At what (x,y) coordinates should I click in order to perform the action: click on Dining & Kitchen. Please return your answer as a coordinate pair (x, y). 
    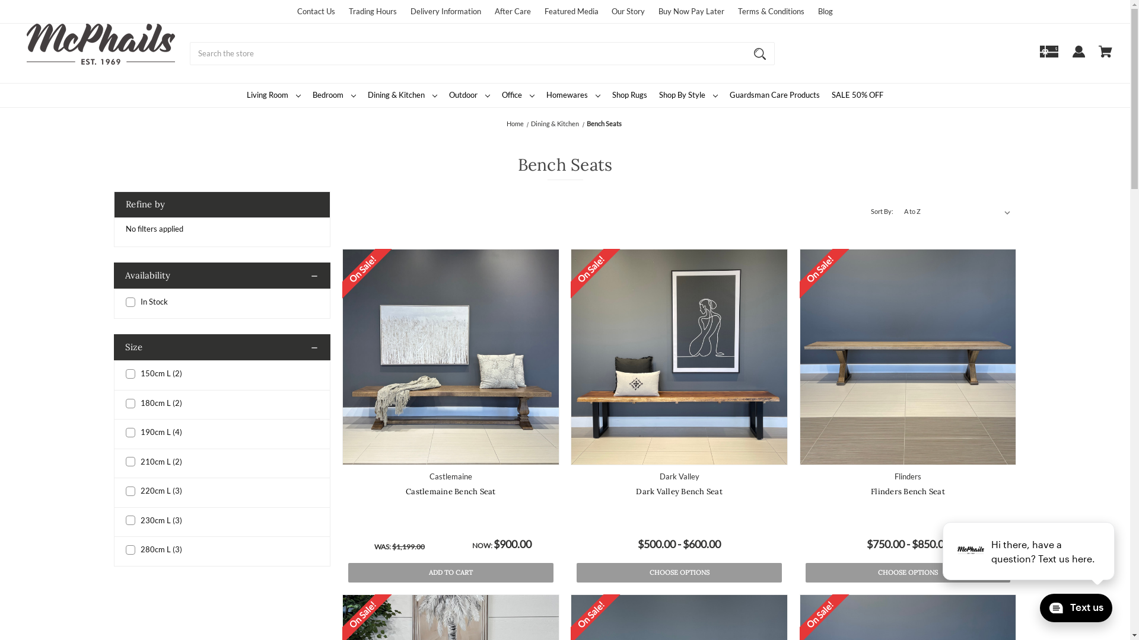
    Looking at the image, I should click on (555, 123).